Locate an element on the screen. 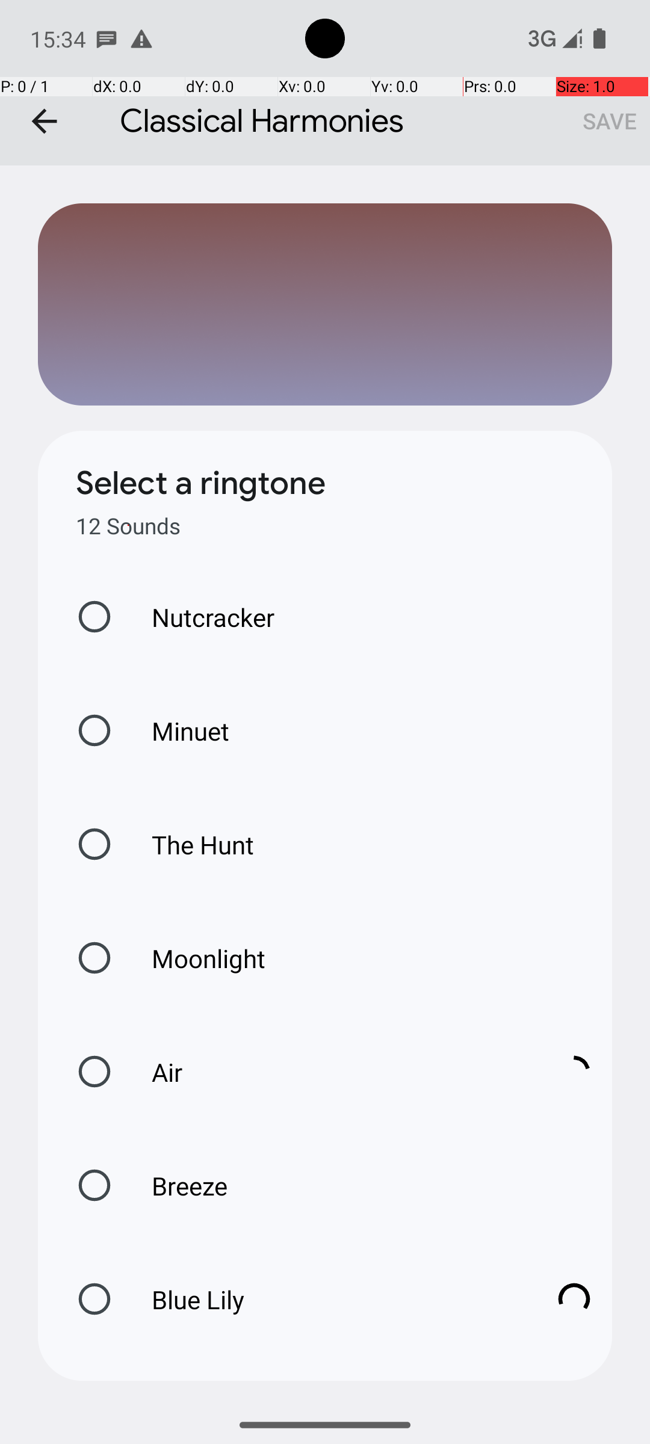 The image size is (650, 1444). Air is located at coordinates (331, 1072).